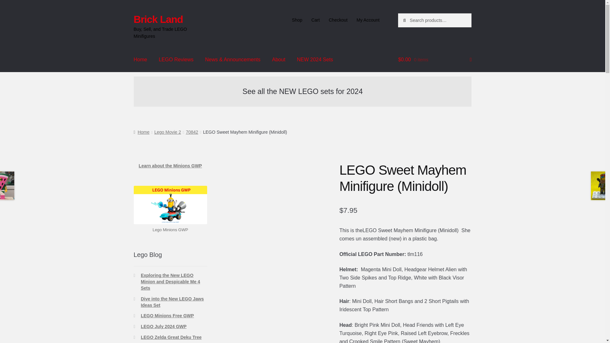  Describe the element at coordinates (158, 19) in the screenshot. I see `Brick Land` at that location.